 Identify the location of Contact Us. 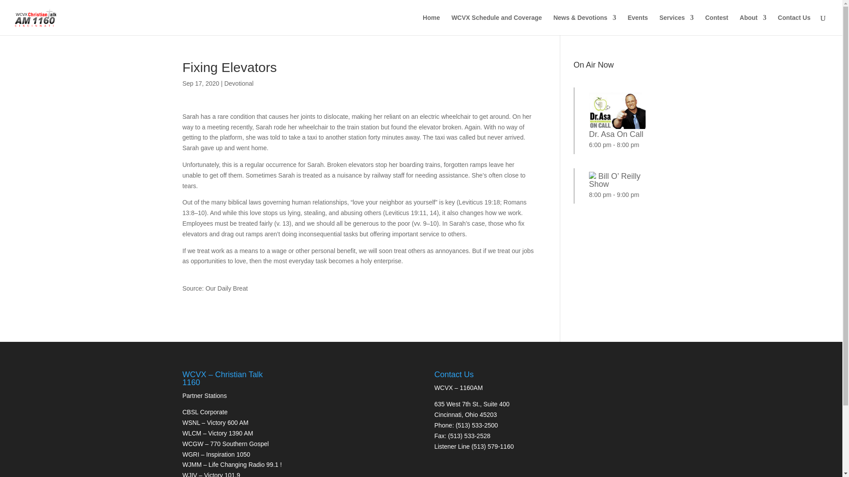
(794, 25).